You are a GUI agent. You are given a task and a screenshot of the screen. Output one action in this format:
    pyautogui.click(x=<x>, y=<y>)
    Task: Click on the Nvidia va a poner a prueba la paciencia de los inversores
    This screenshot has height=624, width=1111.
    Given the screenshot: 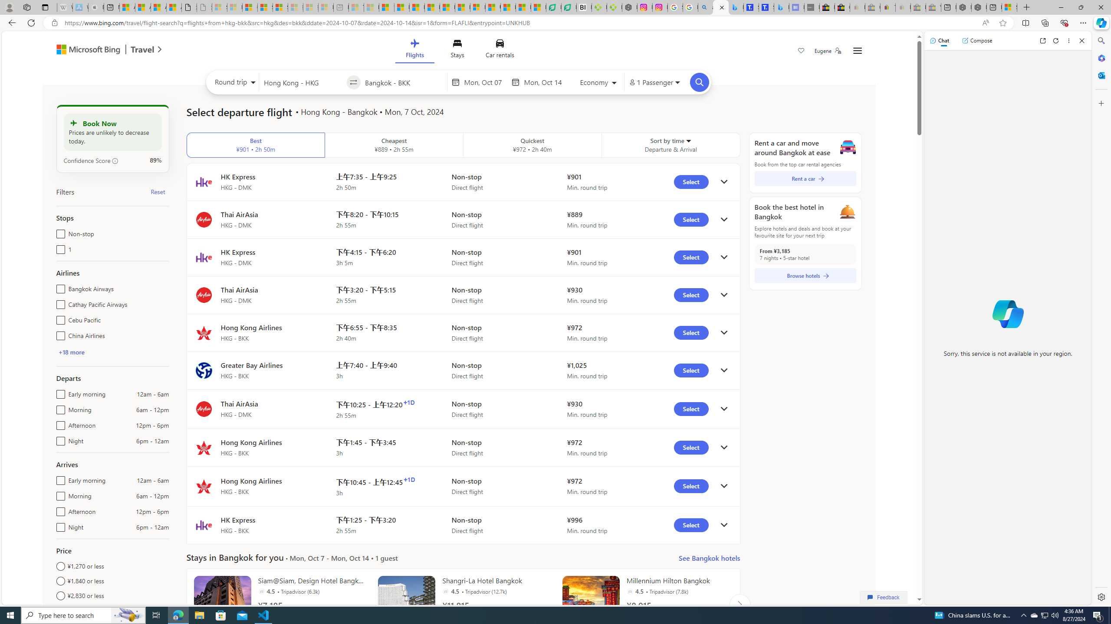 What is the action you would take?
    pyautogui.click(x=584, y=7)
    